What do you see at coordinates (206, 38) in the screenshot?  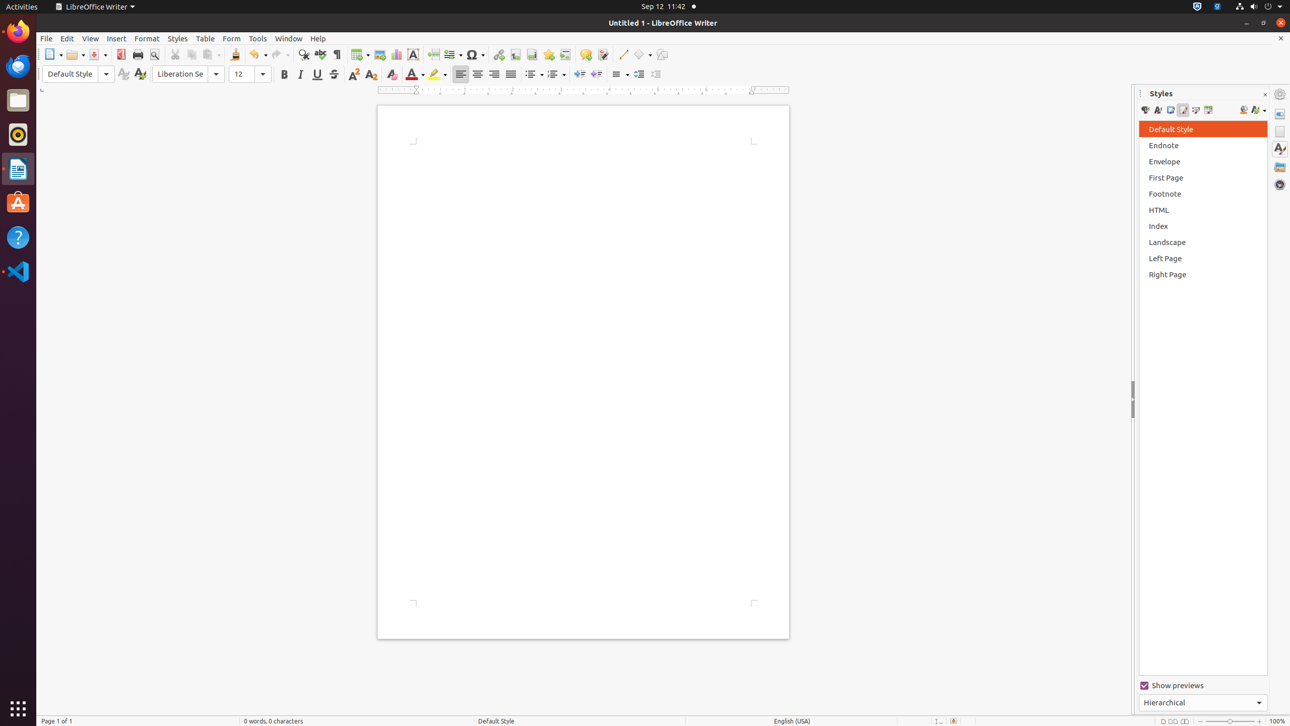 I see `Table` at bounding box center [206, 38].